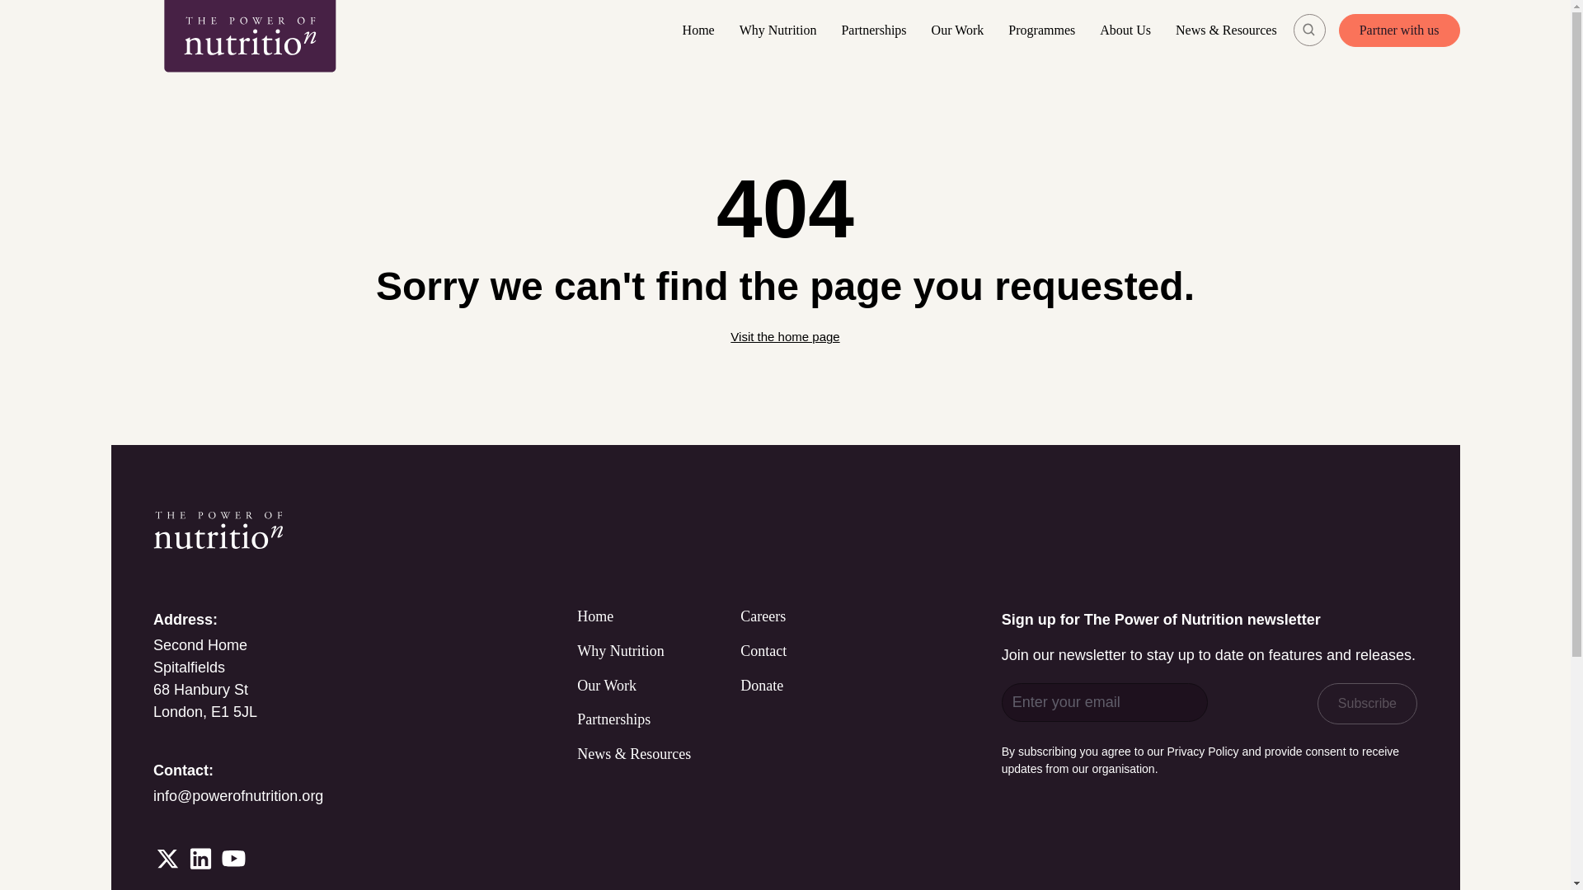 The width and height of the screenshot is (1583, 890). What do you see at coordinates (877, 30) in the screenshot?
I see `Partnerships` at bounding box center [877, 30].